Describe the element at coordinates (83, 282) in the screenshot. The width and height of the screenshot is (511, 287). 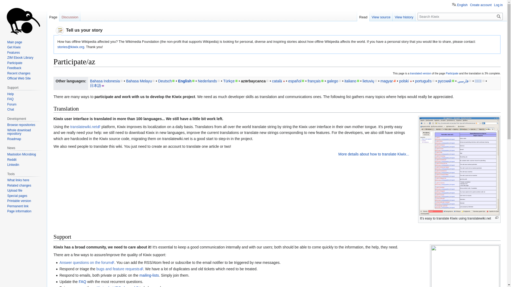
I see `FAQ` at that location.